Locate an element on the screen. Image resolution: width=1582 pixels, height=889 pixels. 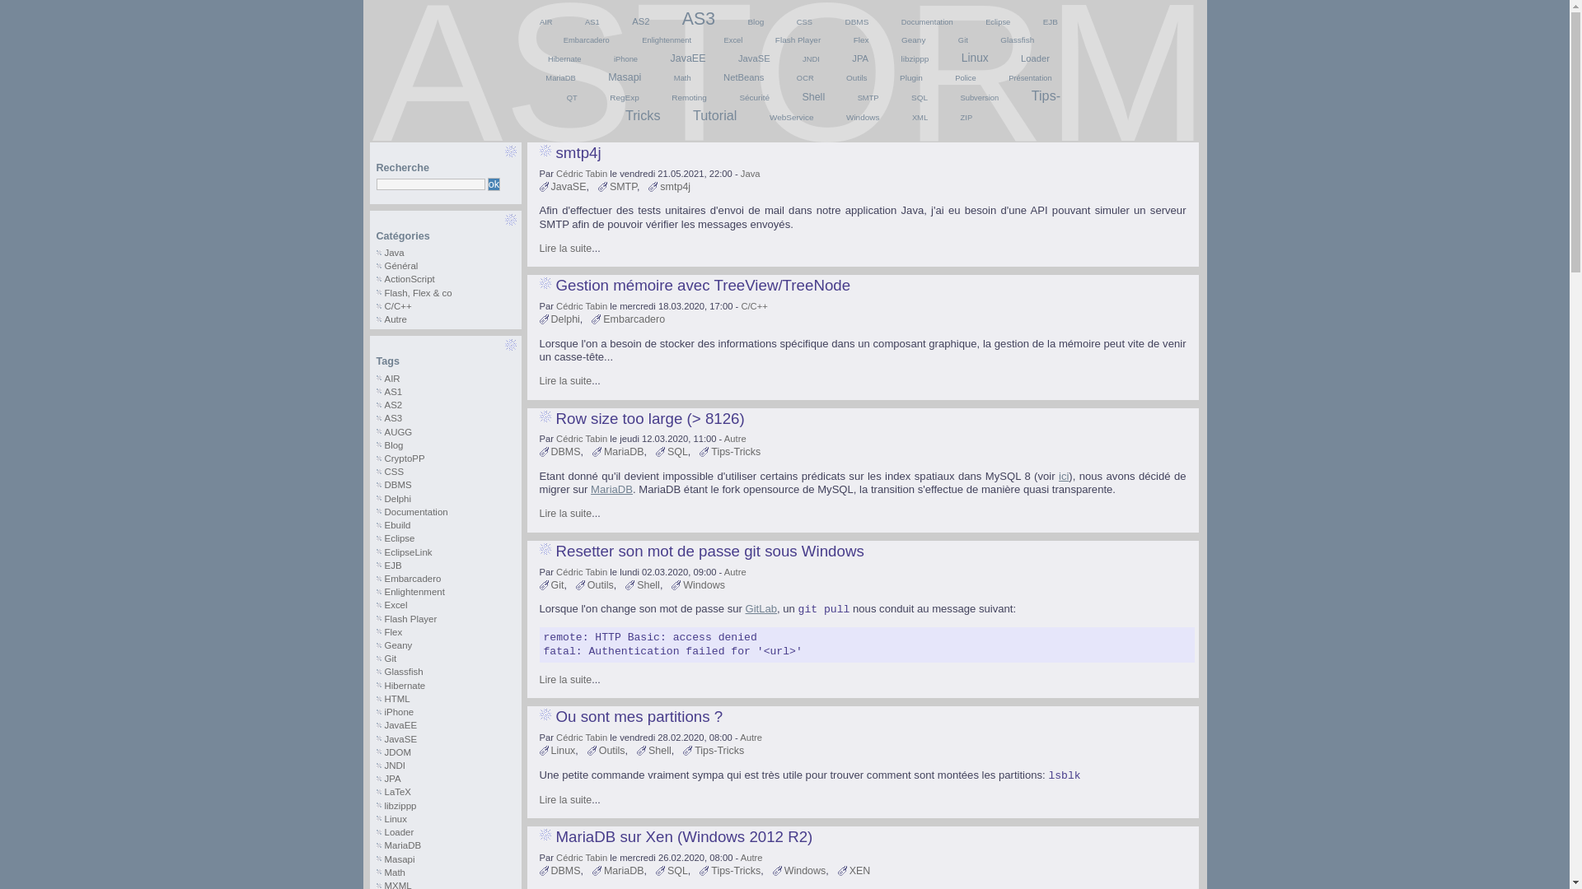
Flash Player is located at coordinates (410, 619).